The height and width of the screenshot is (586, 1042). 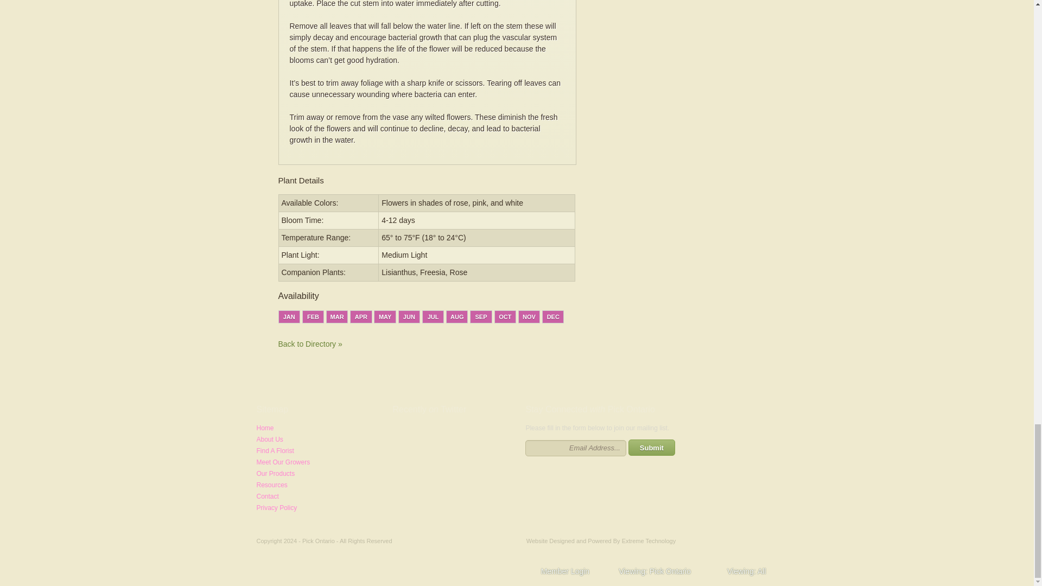 I want to click on About Us, so click(x=269, y=439).